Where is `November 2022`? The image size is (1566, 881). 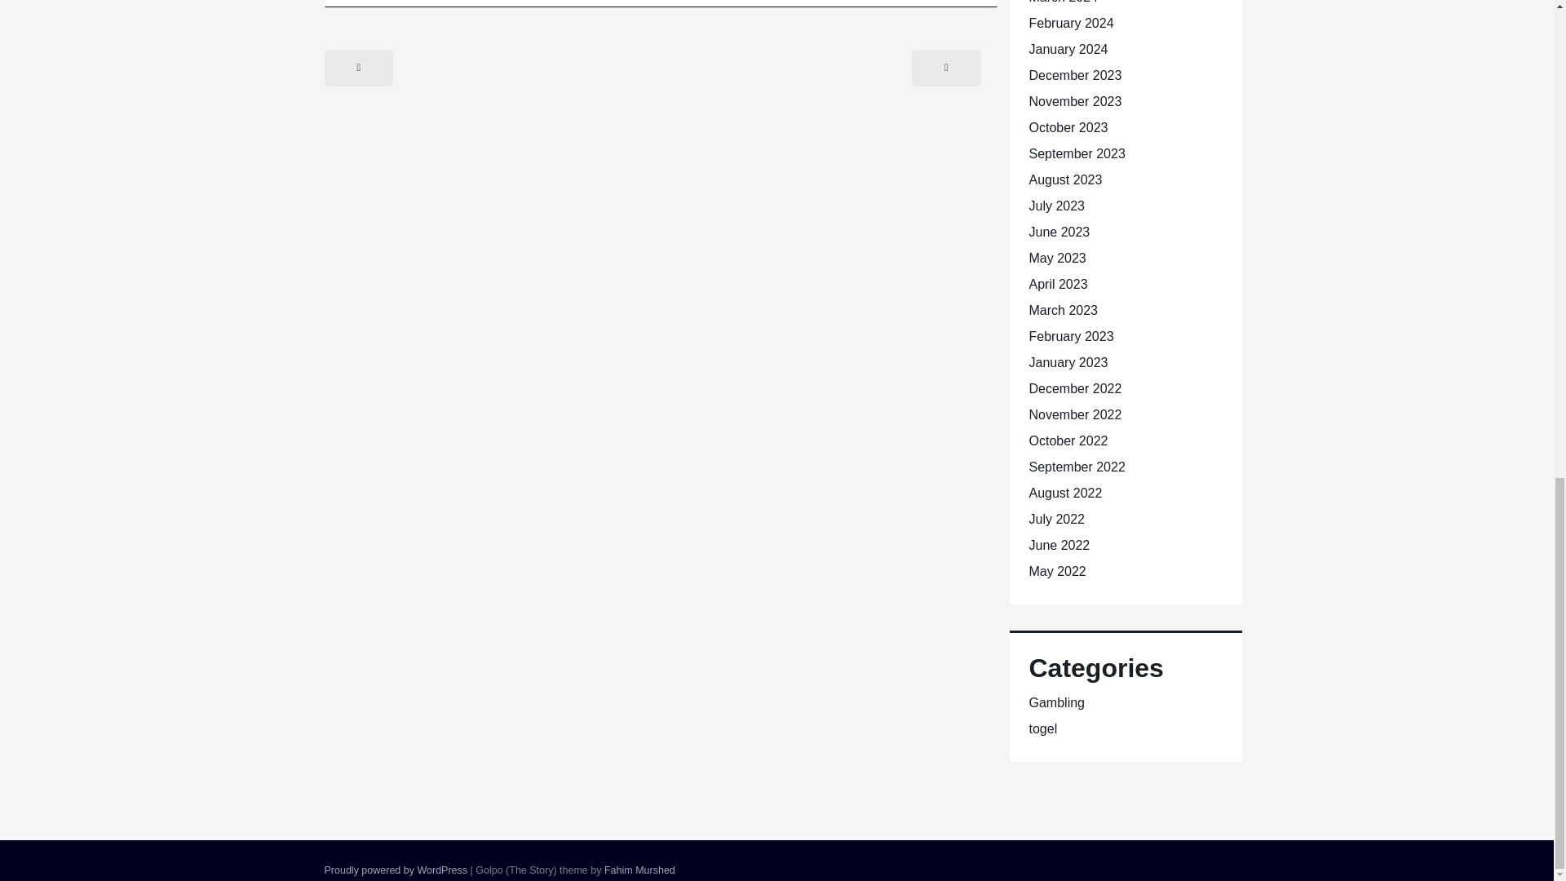
November 2022 is located at coordinates (1075, 414).